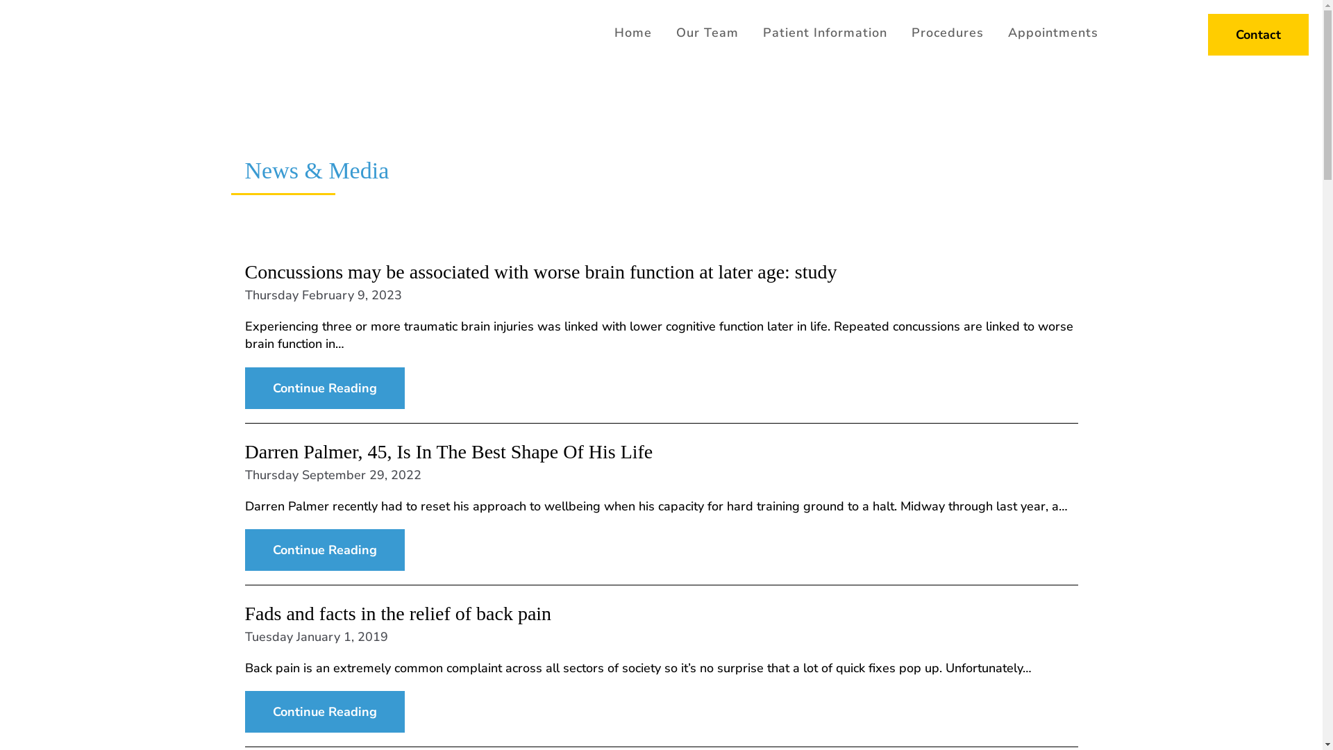  I want to click on Appointments, so click(1053, 33).